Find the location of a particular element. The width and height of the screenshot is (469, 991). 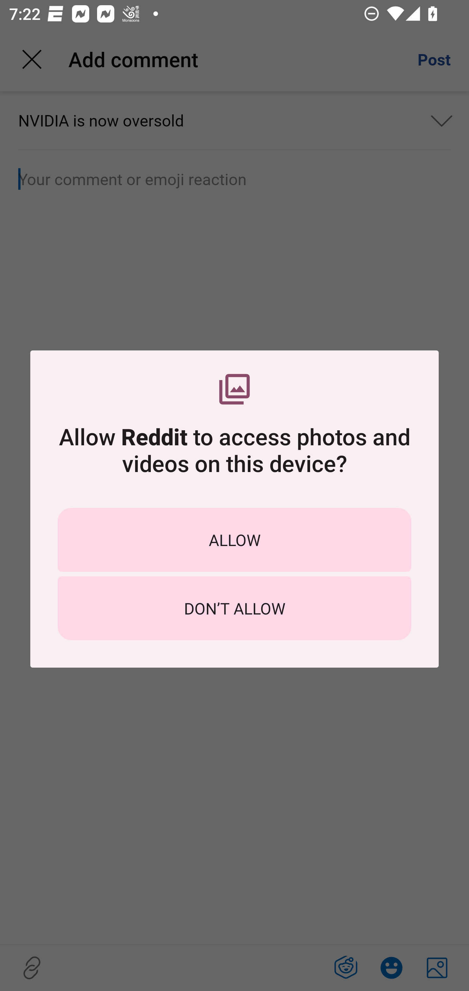

DON’T ALLOW is located at coordinates (234, 608).